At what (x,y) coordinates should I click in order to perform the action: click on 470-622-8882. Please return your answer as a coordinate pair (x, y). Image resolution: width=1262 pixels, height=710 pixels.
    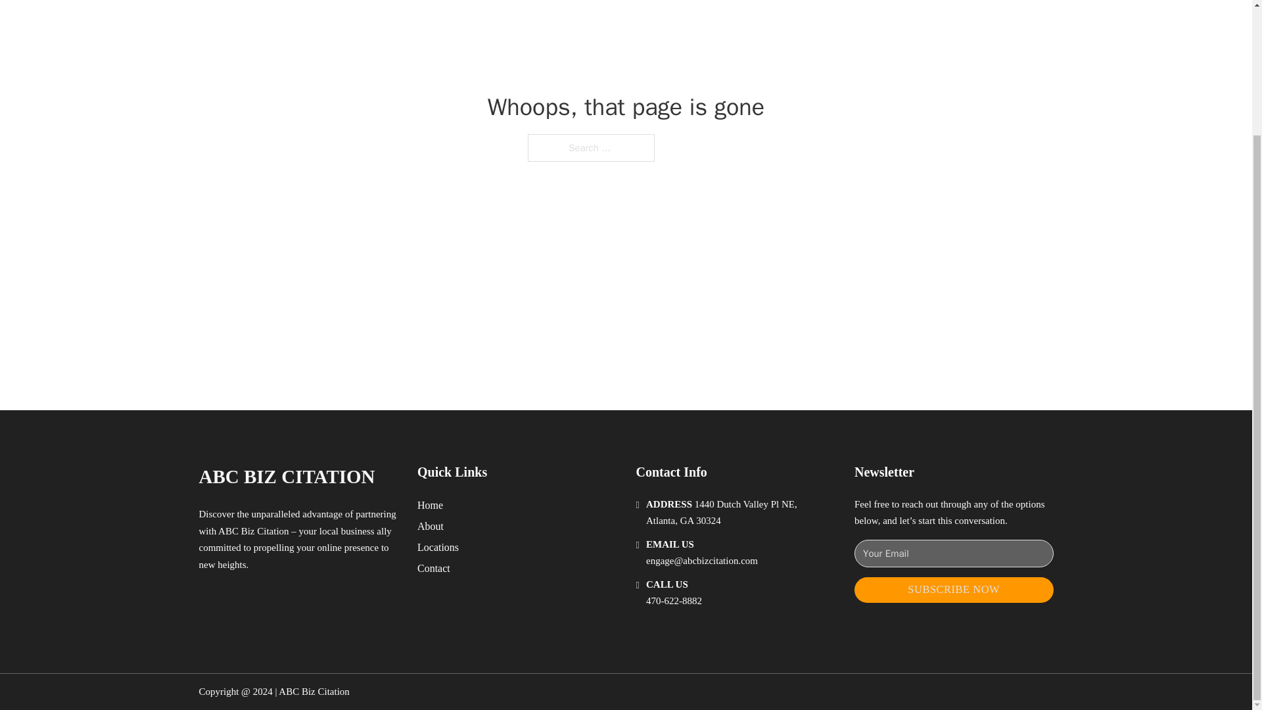
    Looking at the image, I should click on (674, 601).